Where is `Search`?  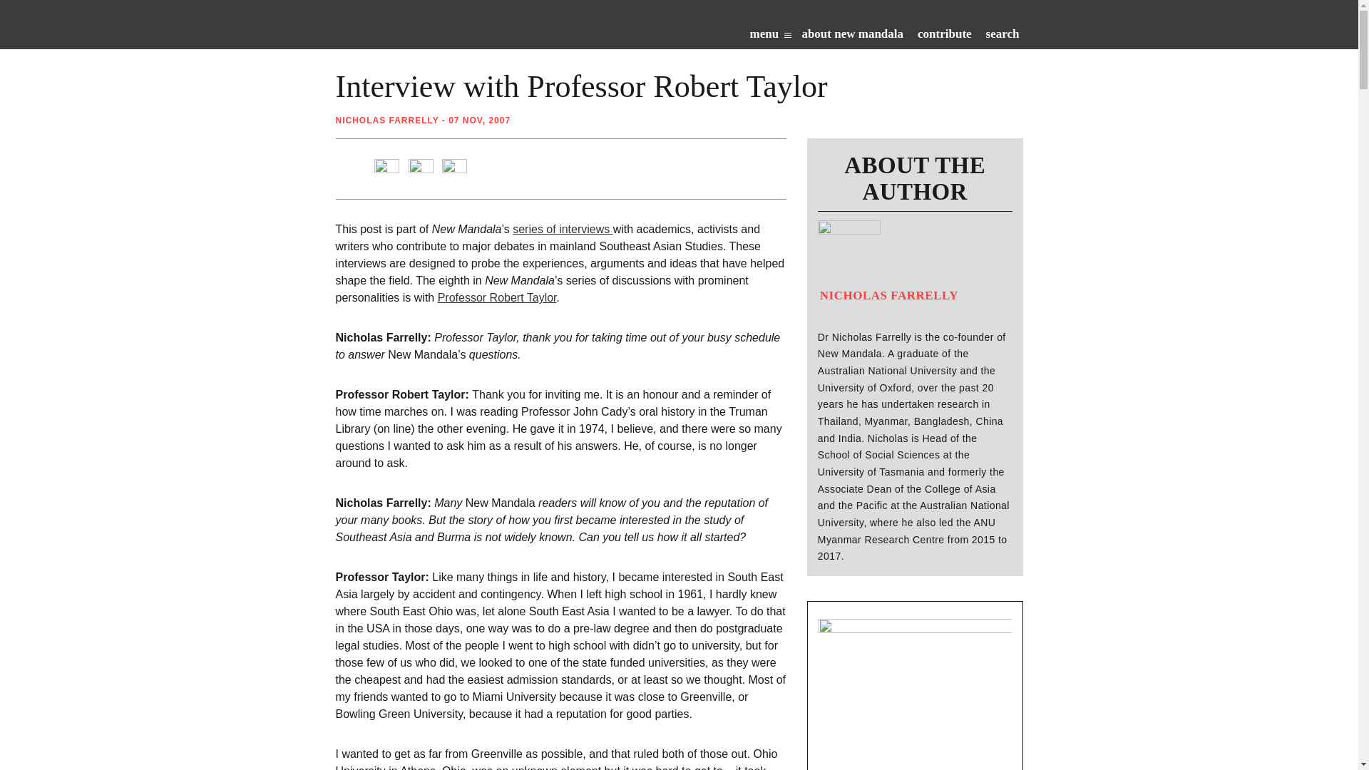 Search is located at coordinates (920, 71).